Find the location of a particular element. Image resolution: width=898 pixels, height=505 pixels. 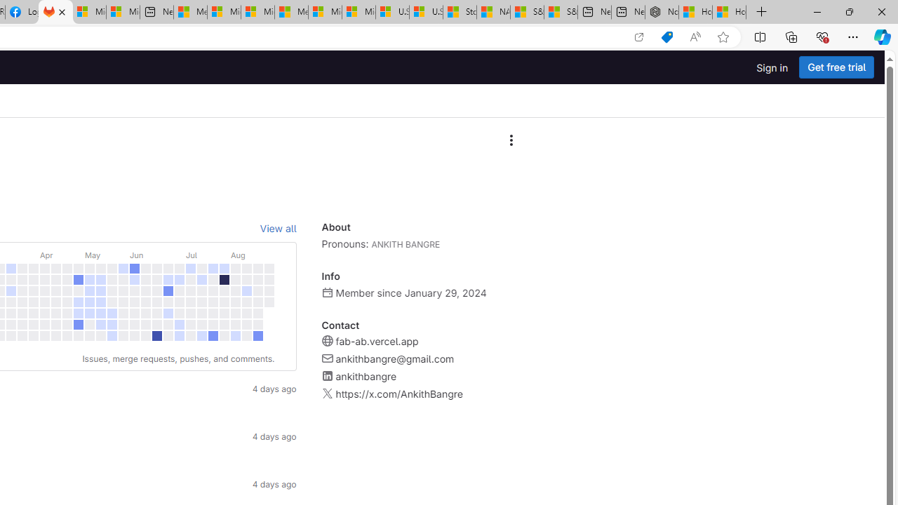

How to Use a Monitor With Your Closed Laptop is located at coordinates (730, 13).